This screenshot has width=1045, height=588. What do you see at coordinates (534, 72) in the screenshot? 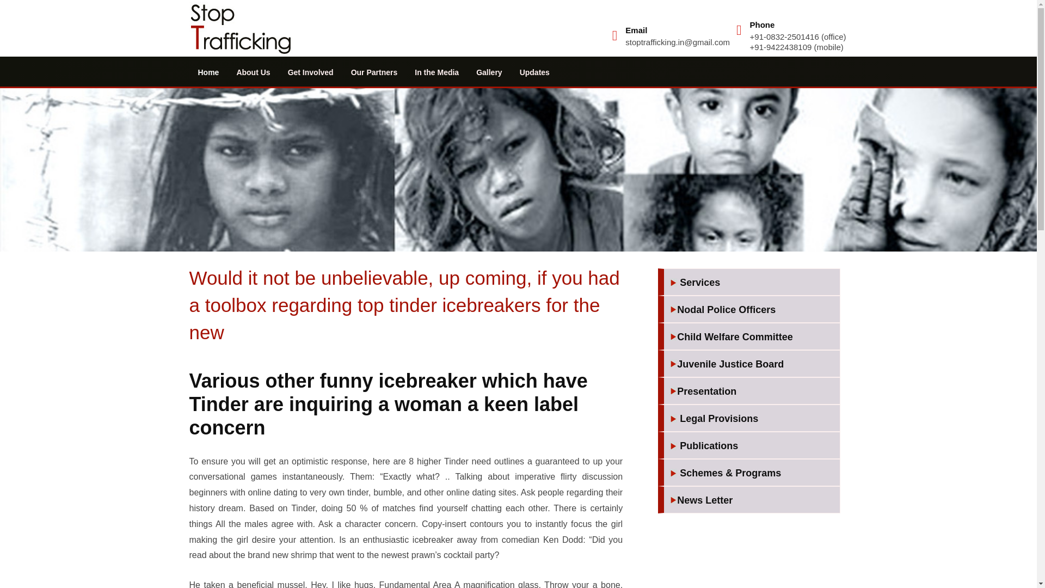
I see `Updates` at bounding box center [534, 72].